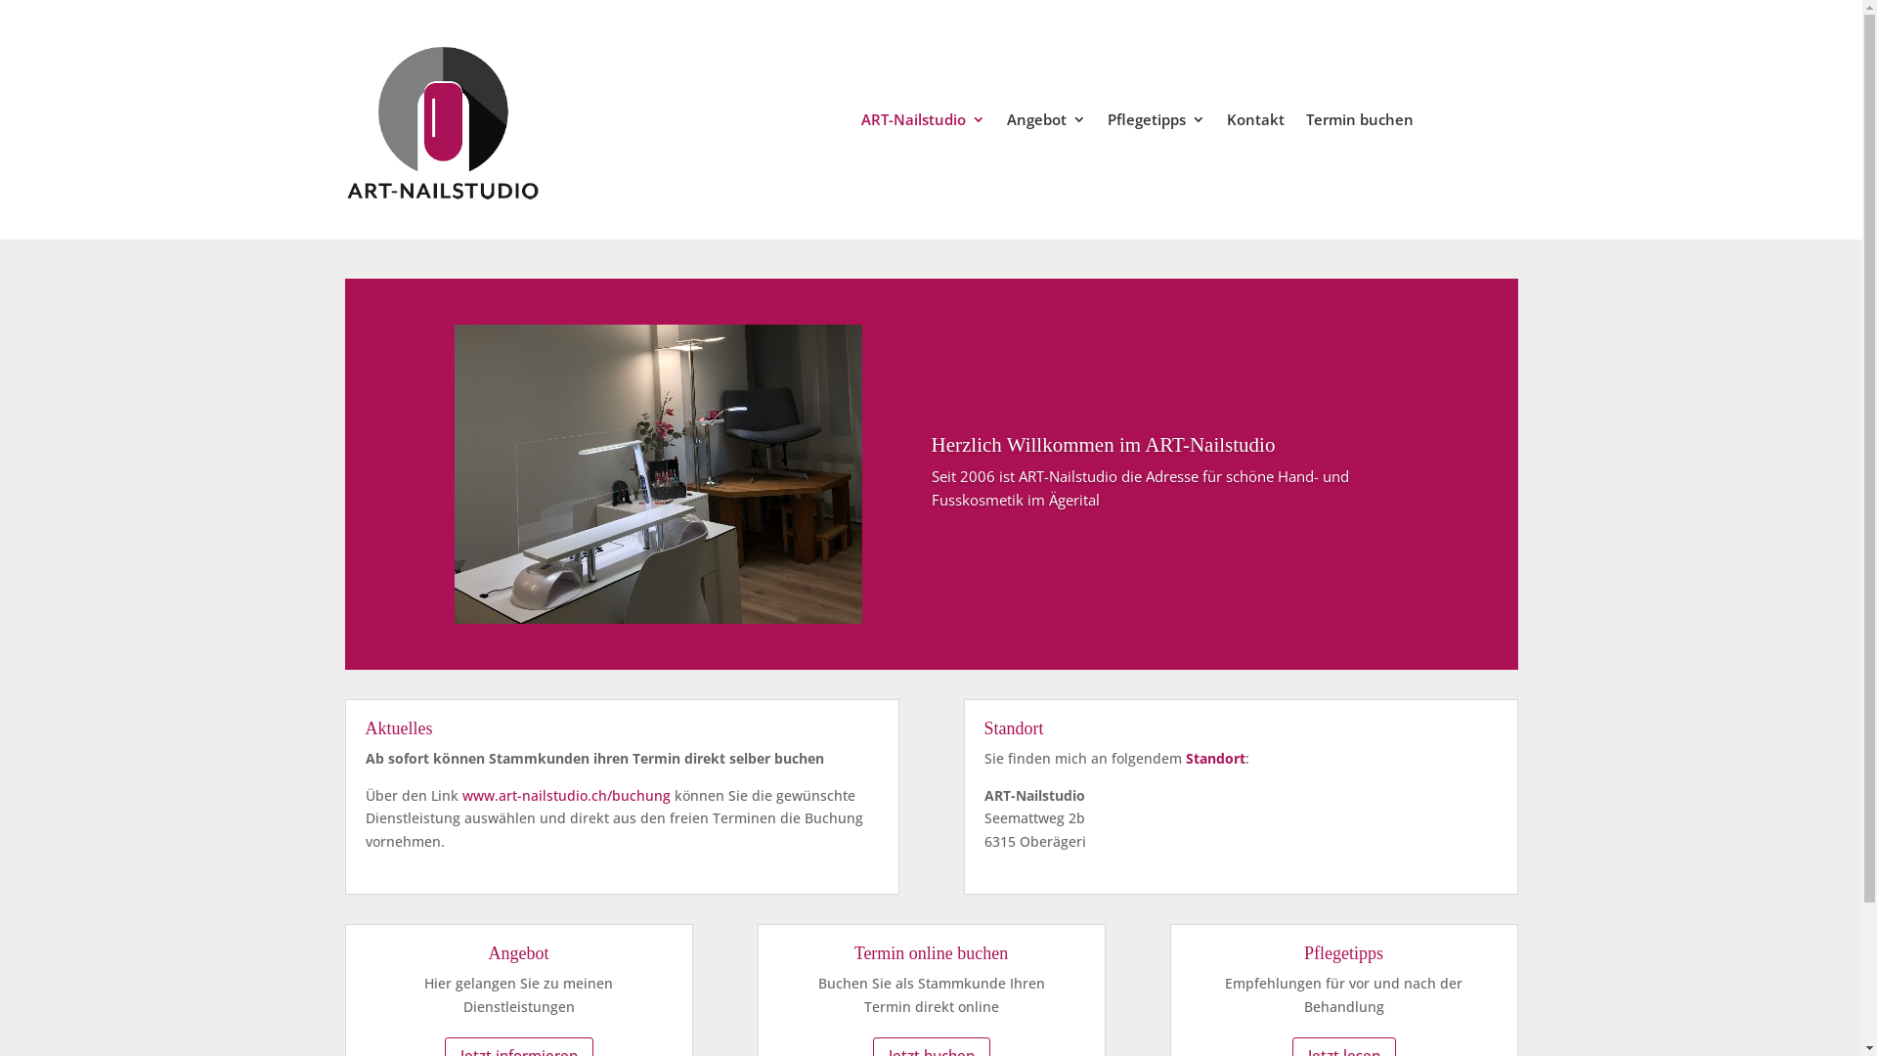 Image resolution: width=1877 pixels, height=1056 pixels. I want to click on www.art-nailstudio.ch/buchung, so click(565, 796).